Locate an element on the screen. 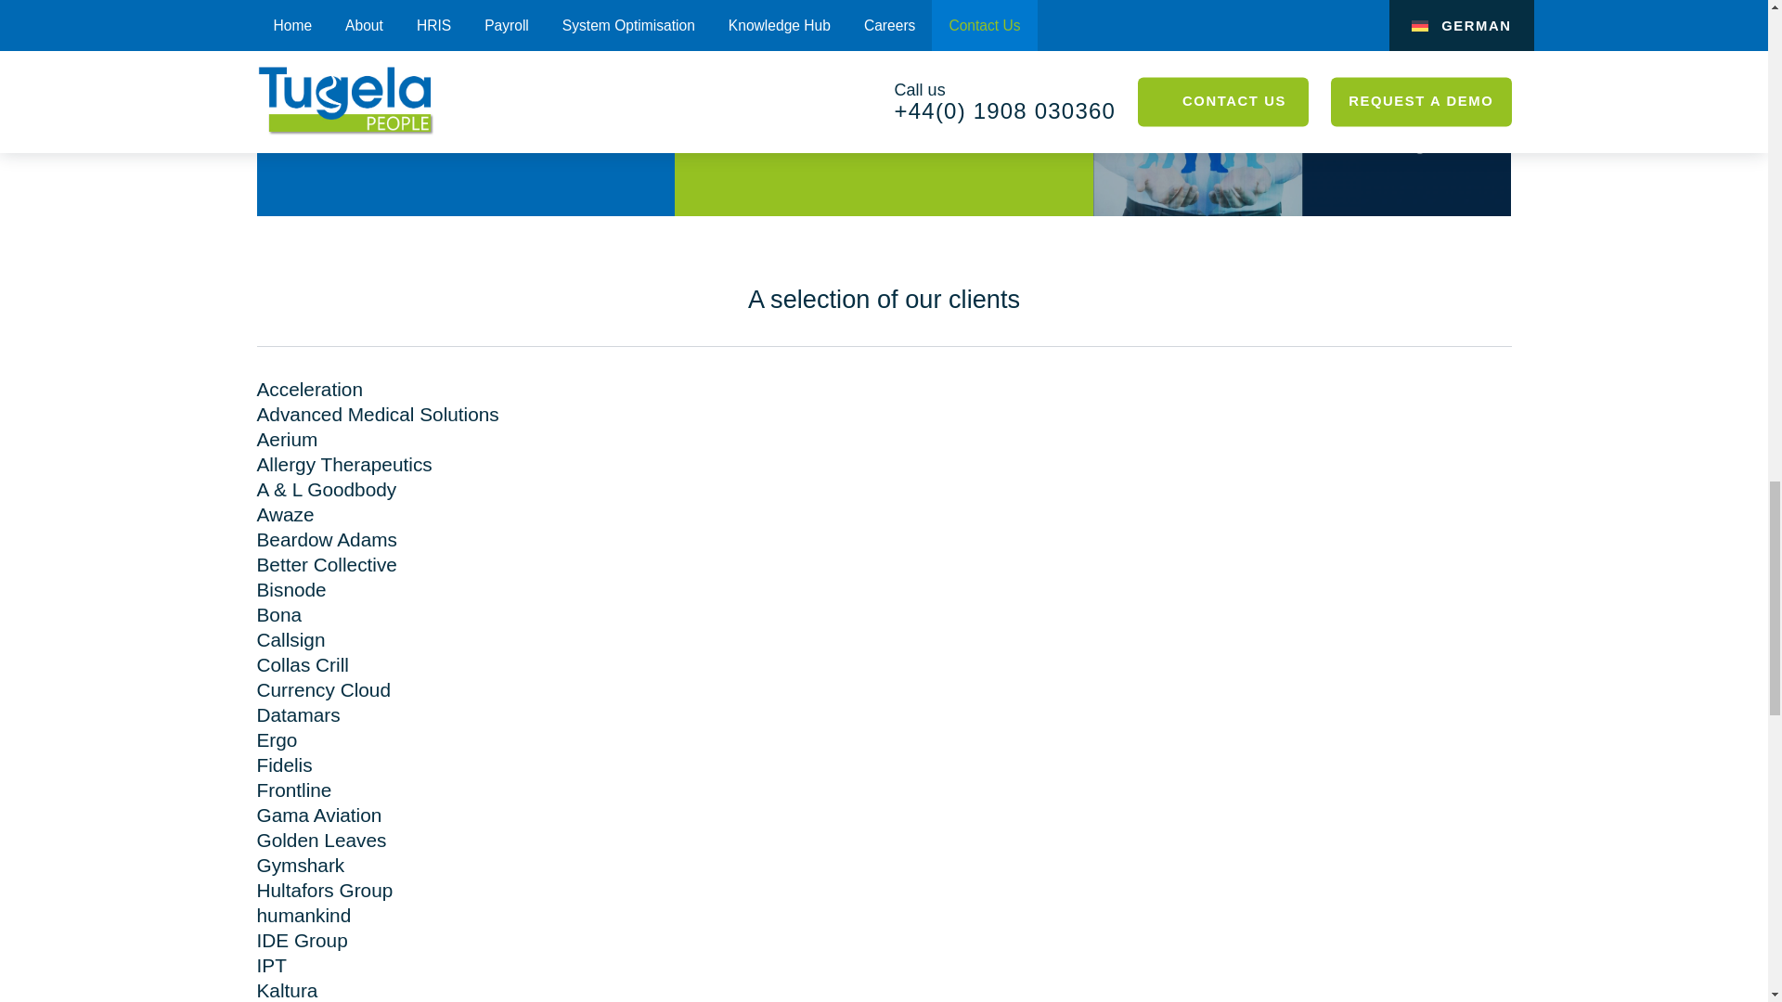 This screenshot has height=1002, width=1782. VISIT THE GUIDES SECTION TO LEARN MORE! is located at coordinates (465, 54).